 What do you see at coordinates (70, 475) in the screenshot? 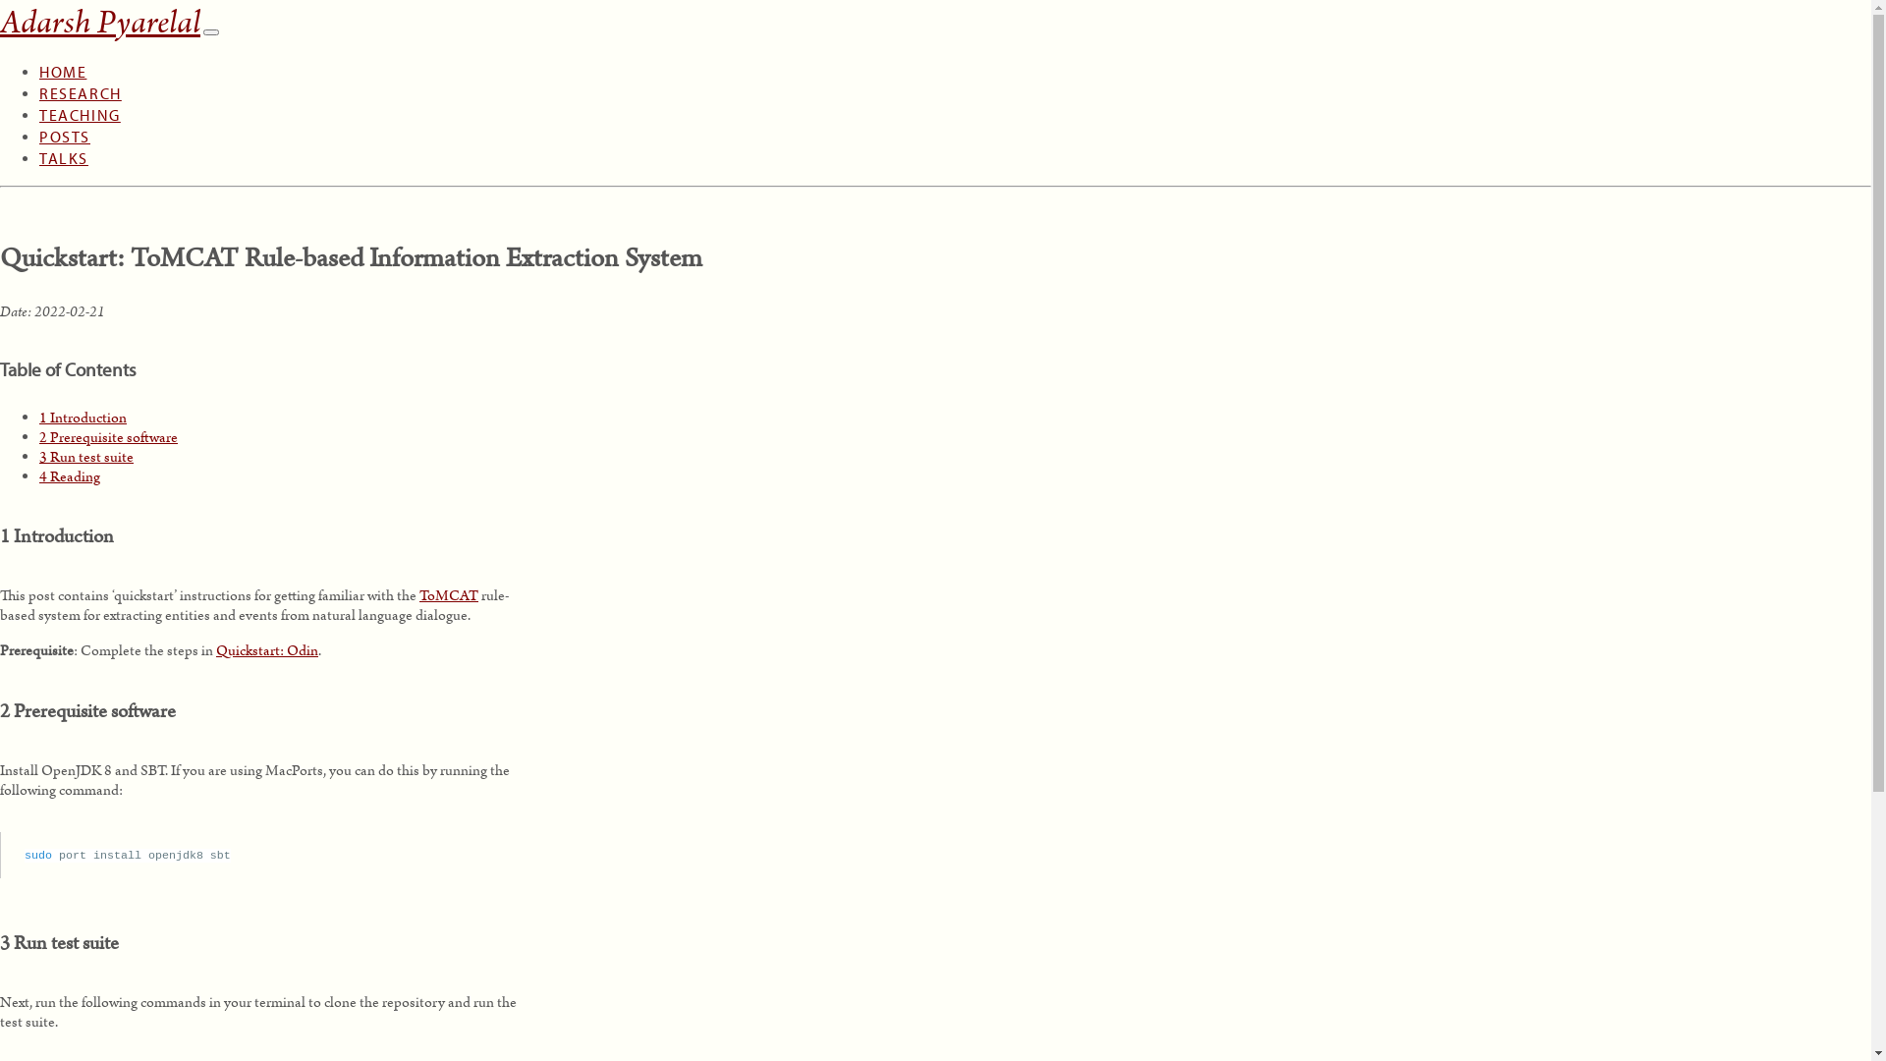
I see `4 Reading` at bounding box center [70, 475].